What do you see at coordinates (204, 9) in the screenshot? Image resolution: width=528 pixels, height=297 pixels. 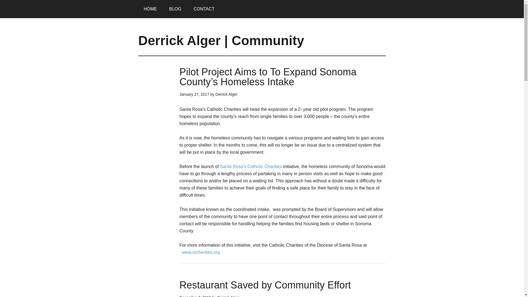 I see `CONTACT` at bounding box center [204, 9].